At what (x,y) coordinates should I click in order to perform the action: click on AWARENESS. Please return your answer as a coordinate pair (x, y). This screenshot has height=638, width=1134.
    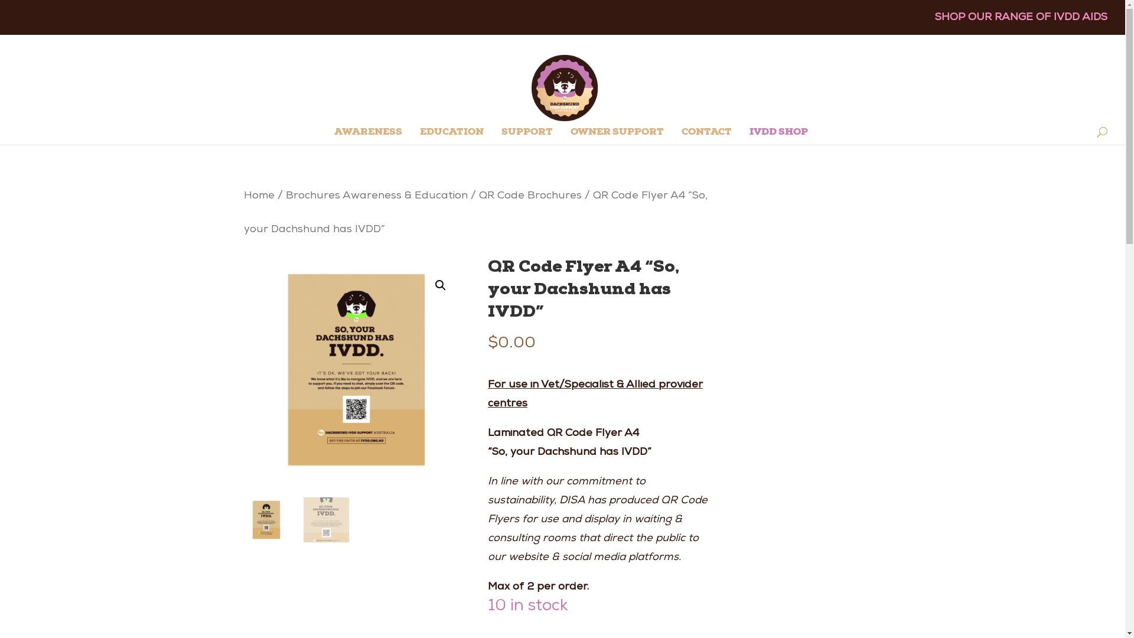
    Looking at the image, I should click on (369, 137).